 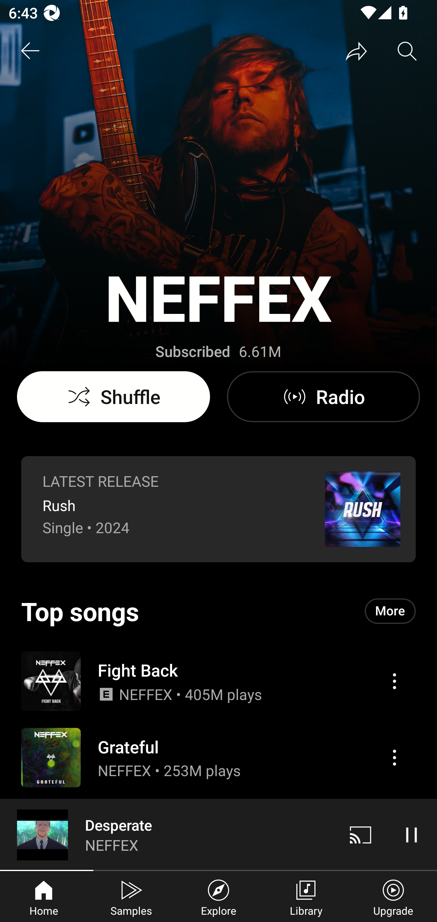 I want to click on Action menu, so click(x=218, y=757).